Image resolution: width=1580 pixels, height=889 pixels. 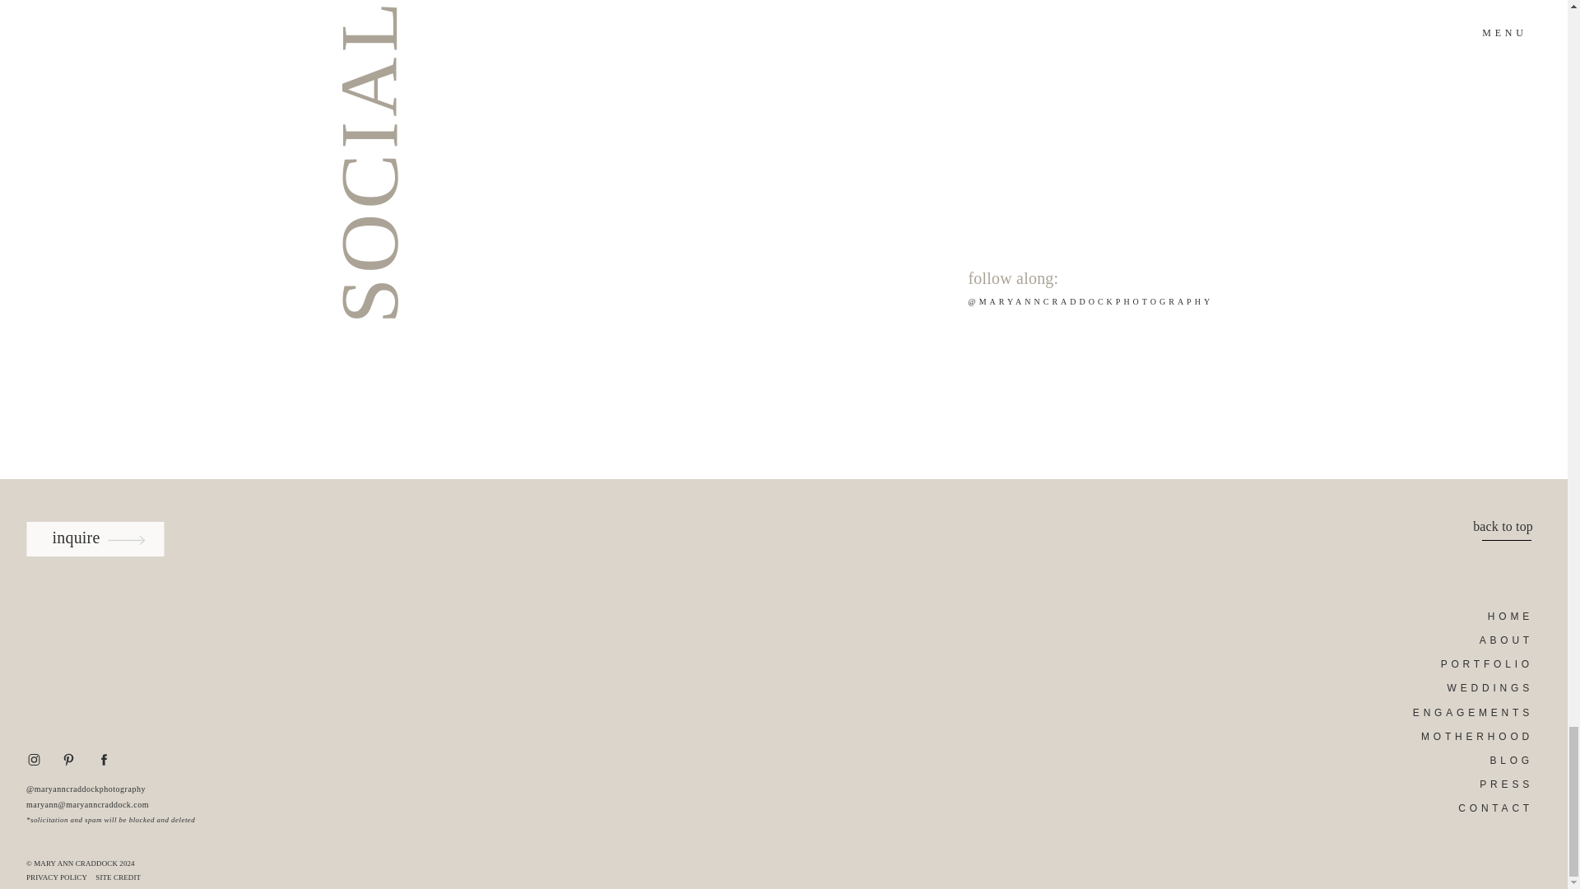 What do you see at coordinates (1471, 711) in the screenshot?
I see `ENGAGEMENTS` at bounding box center [1471, 711].